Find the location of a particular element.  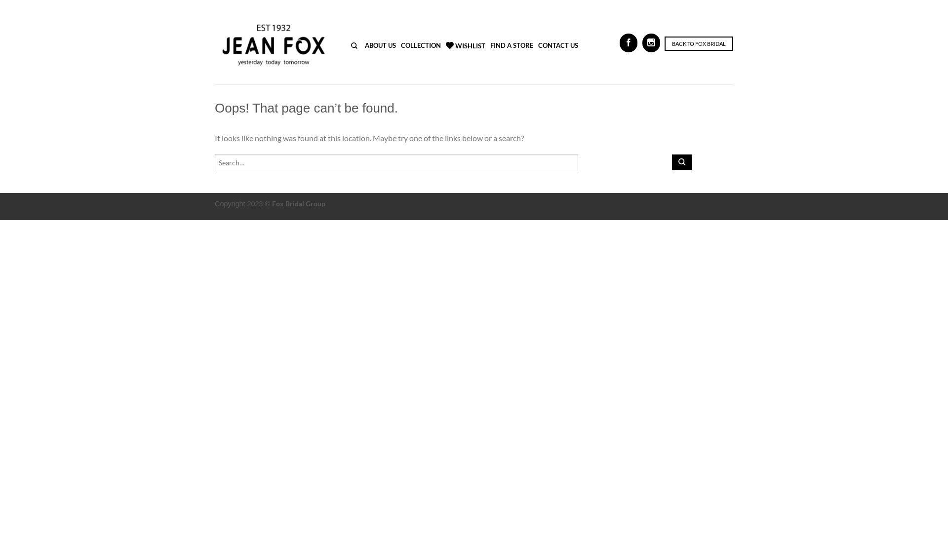

Follow us on Facebook is located at coordinates (629, 43).